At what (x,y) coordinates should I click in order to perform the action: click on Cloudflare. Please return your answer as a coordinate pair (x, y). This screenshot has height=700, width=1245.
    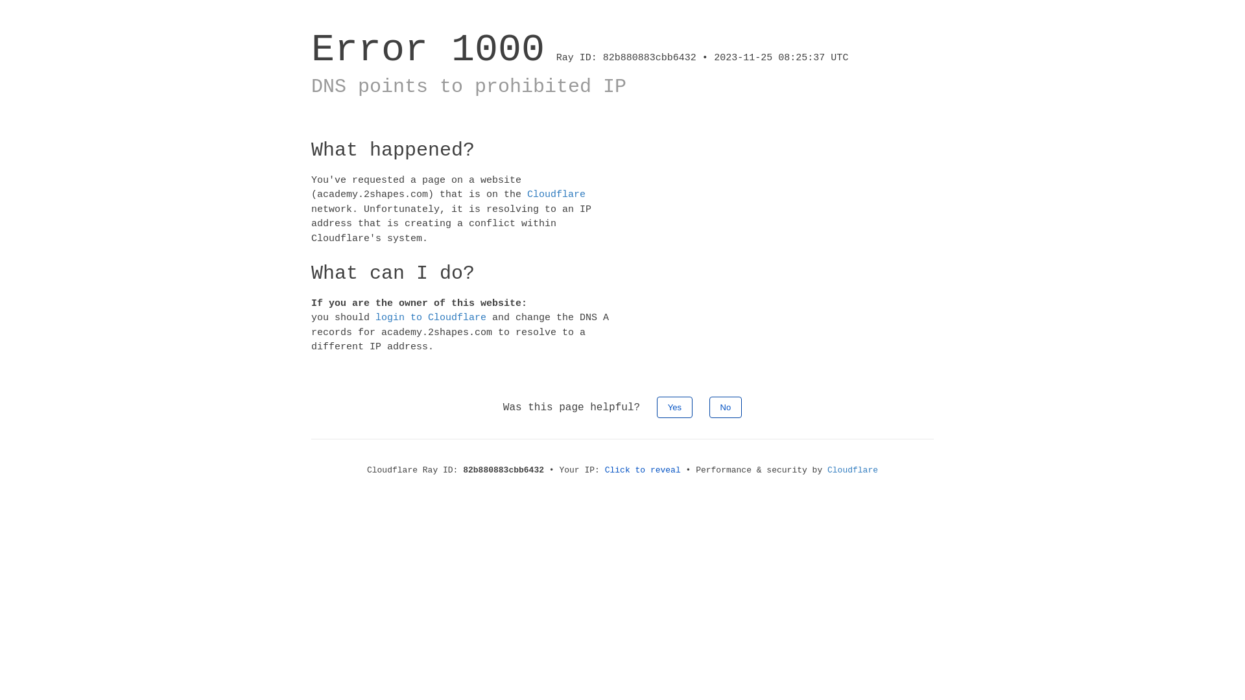
    Looking at the image, I should click on (556, 194).